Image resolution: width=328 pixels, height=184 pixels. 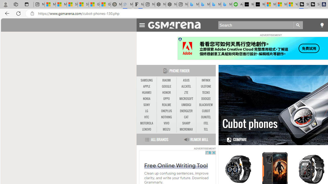 What do you see at coordinates (167, 99) in the screenshot?
I see `OPPO` at bounding box center [167, 99].